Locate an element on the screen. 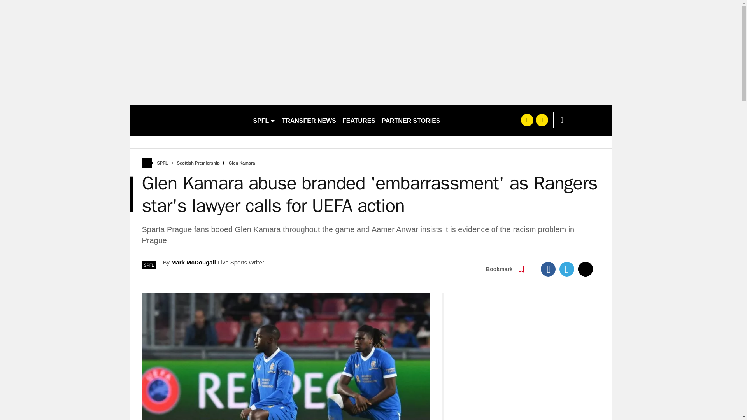 This screenshot has height=420, width=747. SPFL is located at coordinates (163, 163).